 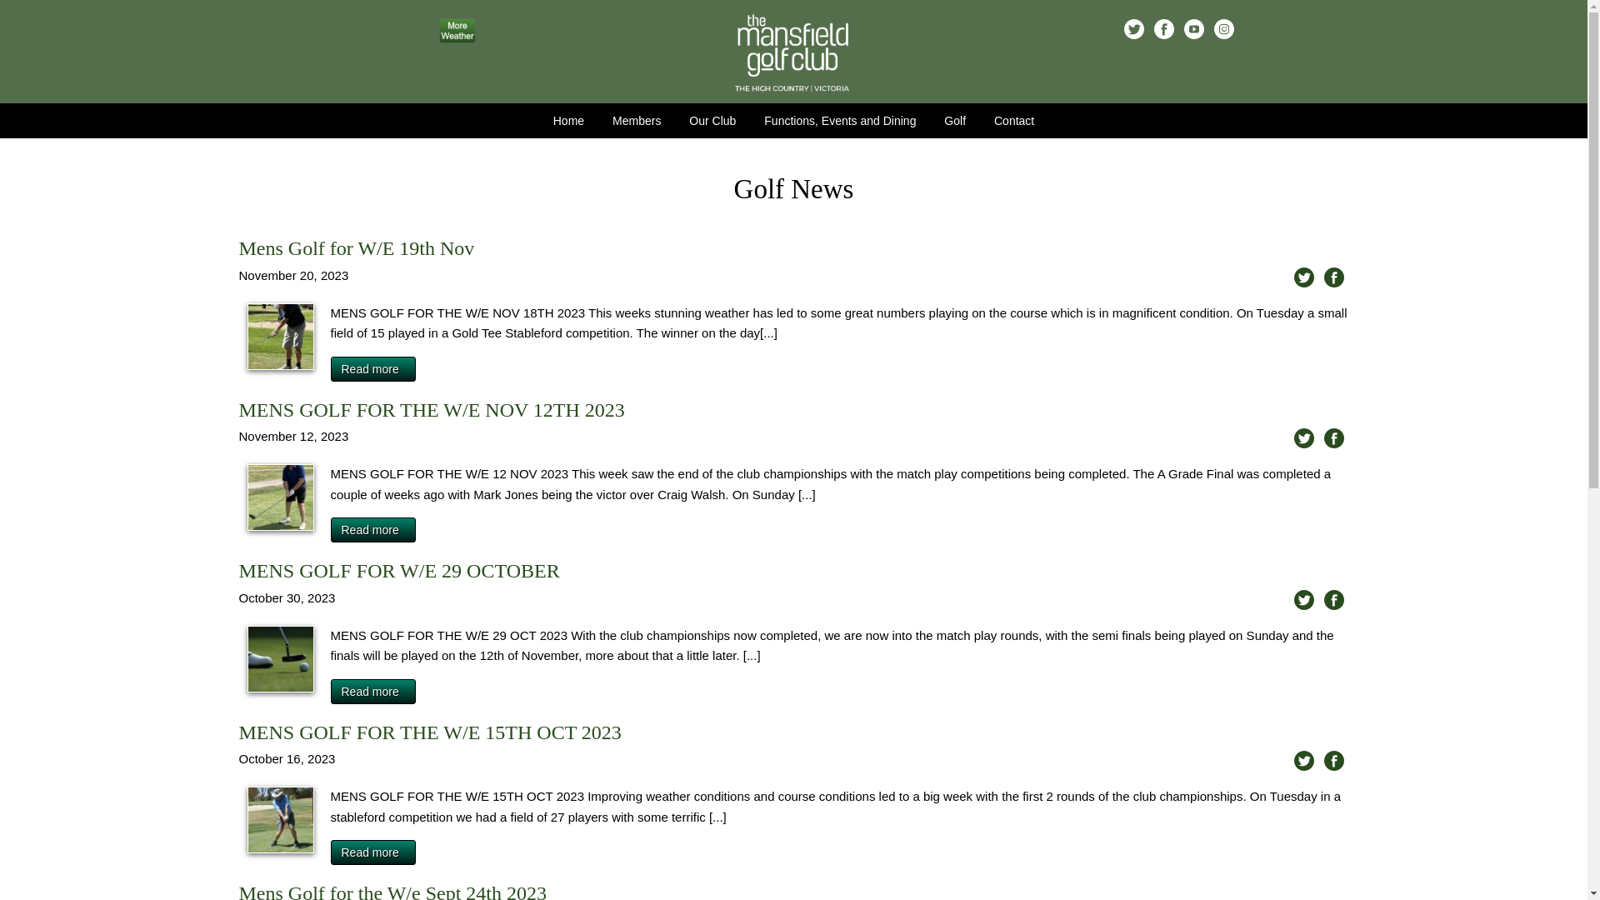 What do you see at coordinates (372, 852) in the screenshot?
I see `Read more` at bounding box center [372, 852].